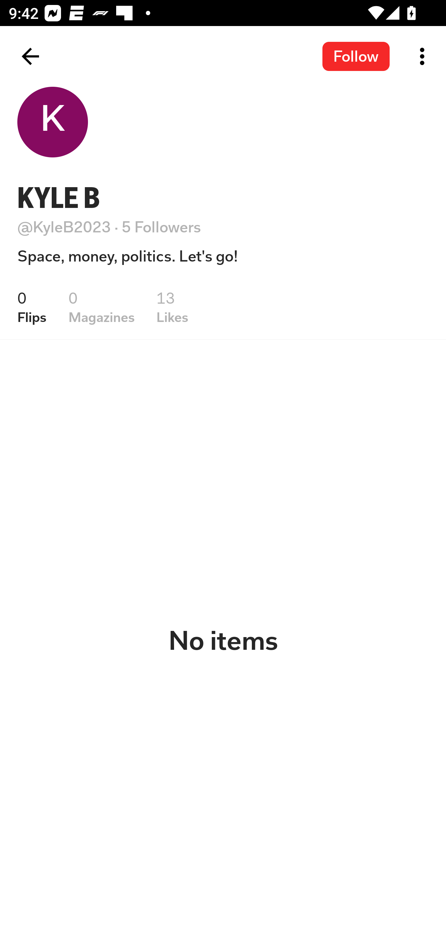 The width and height of the screenshot is (446, 942). Describe the element at coordinates (64, 227) in the screenshot. I see `@KyleB2023` at that location.